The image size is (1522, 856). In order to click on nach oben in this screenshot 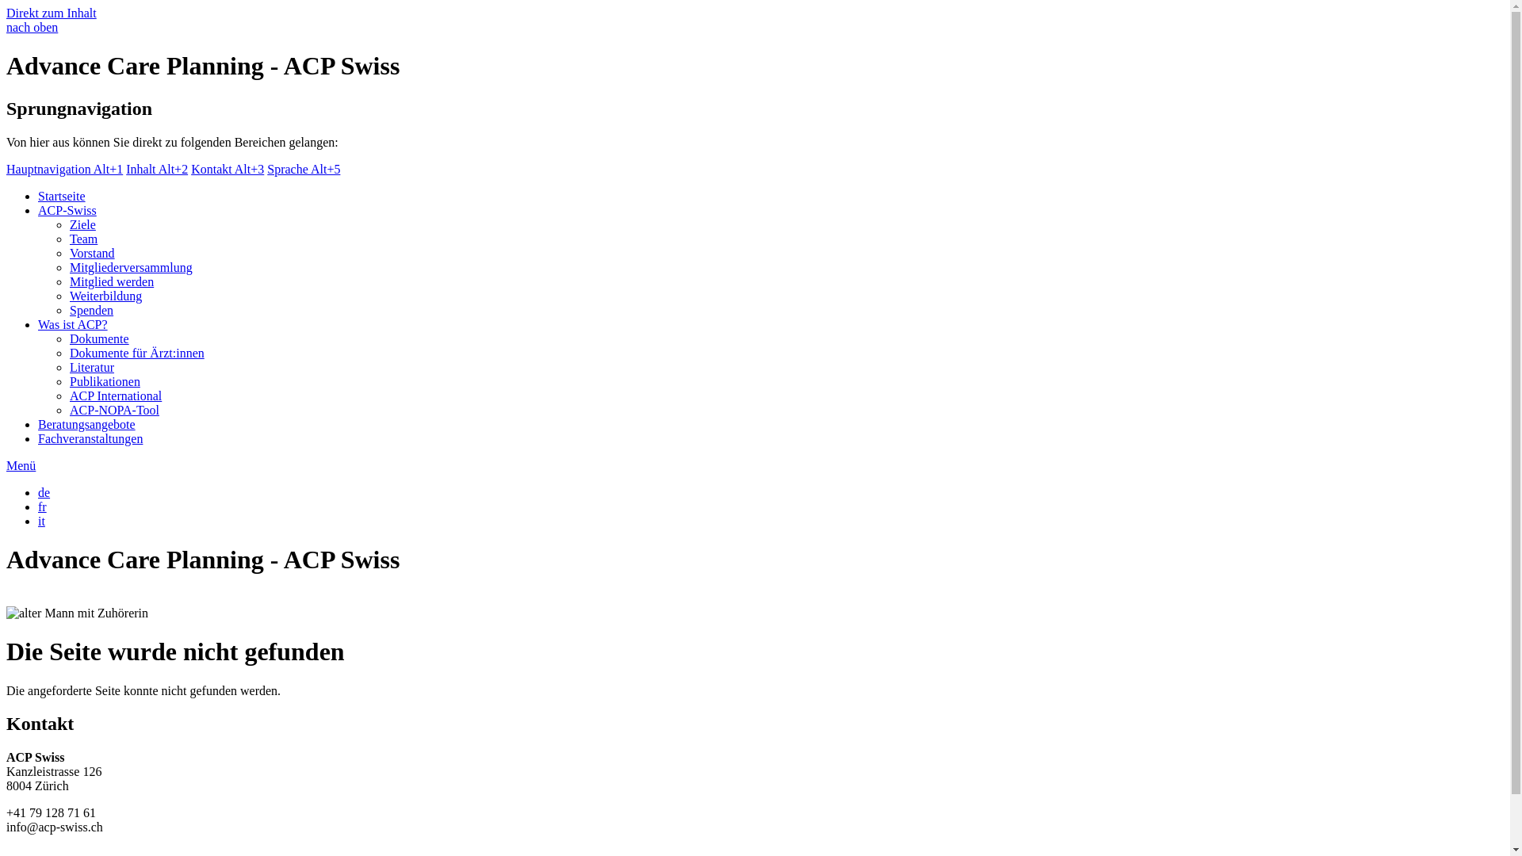, I will do `click(32, 27)`.